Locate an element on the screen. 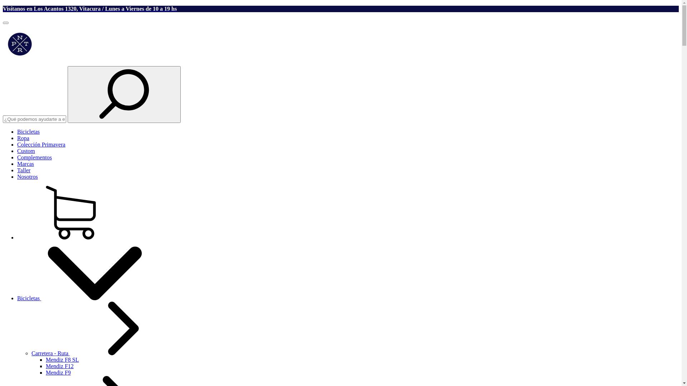 The width and height of the screenshot is (687, 386). Bicicletas is located at coordinates (29, 132).